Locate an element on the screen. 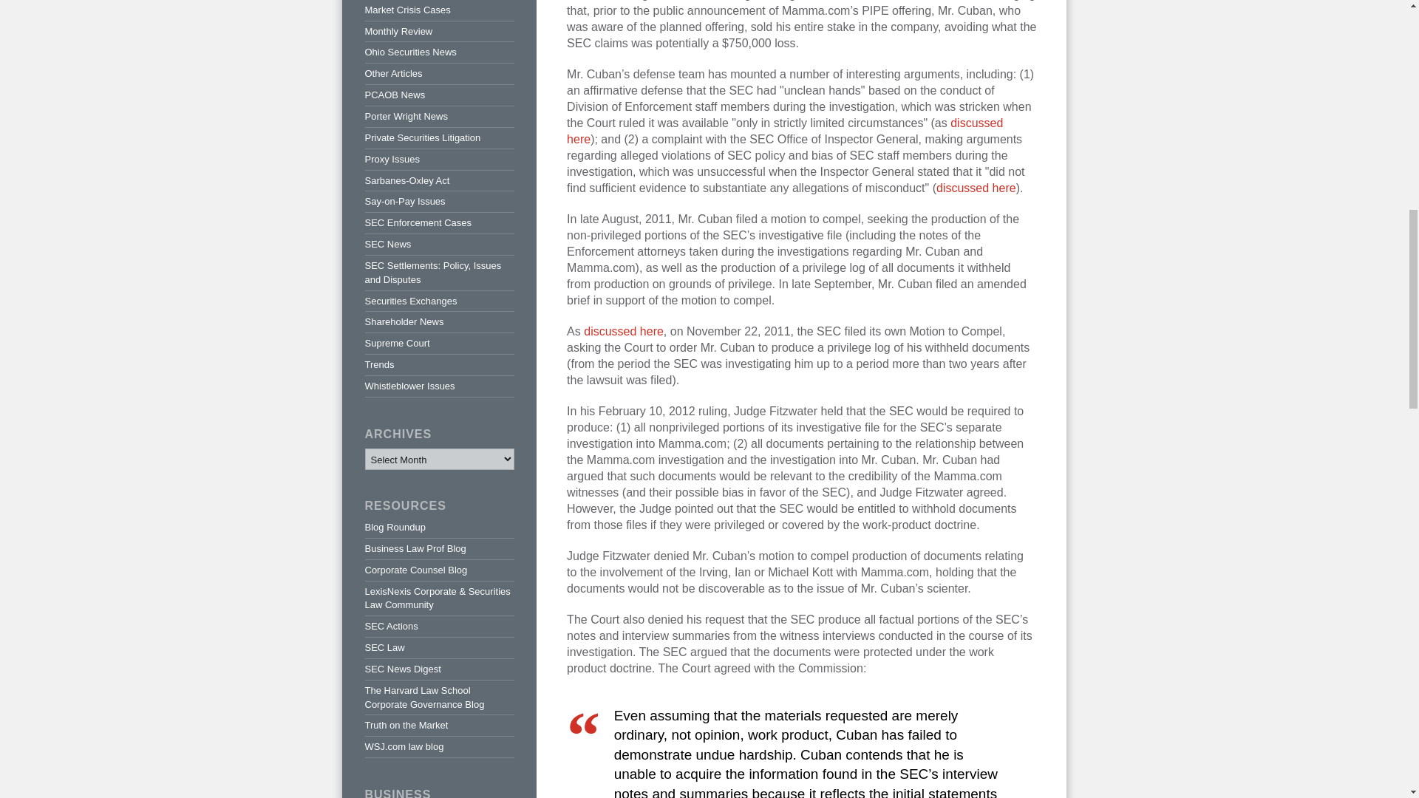 The width and height of the screenshot is (1419, 798). discussed here is located at coordinates (976, 188).